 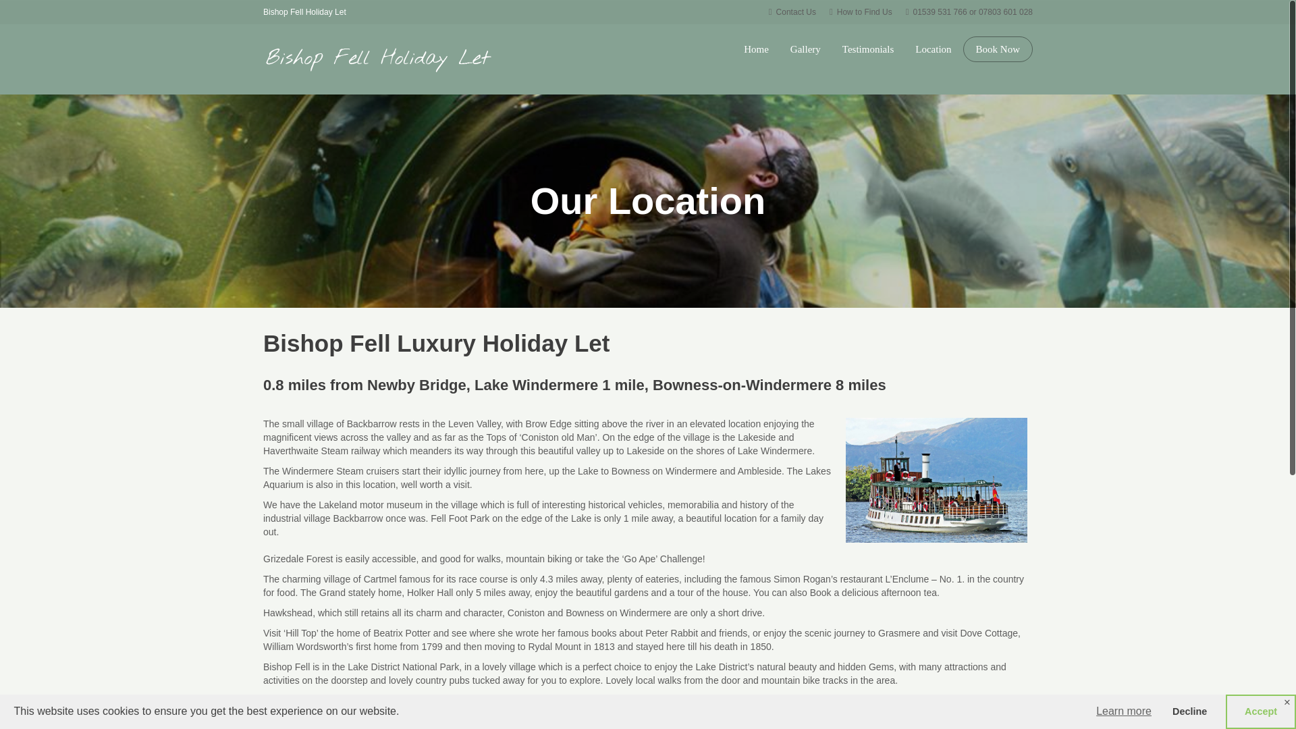 What do you see at coordinates (969, 11) in the screenshot?
I see `01539 531 766 or 07803 601 028` at bounding box center [969, 11].